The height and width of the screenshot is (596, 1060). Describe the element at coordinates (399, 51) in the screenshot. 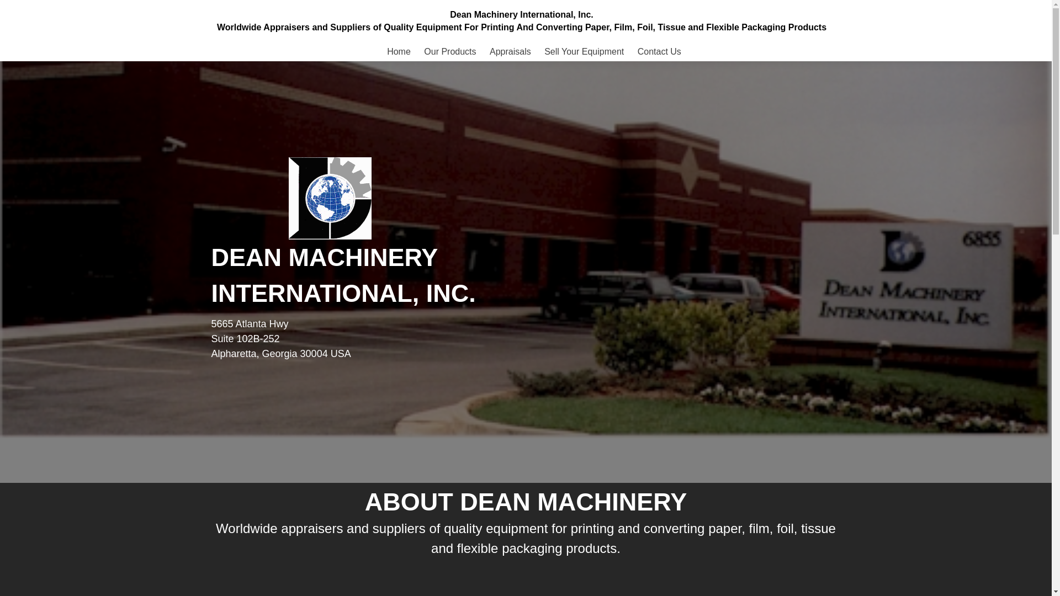

I see `Home` at that location.